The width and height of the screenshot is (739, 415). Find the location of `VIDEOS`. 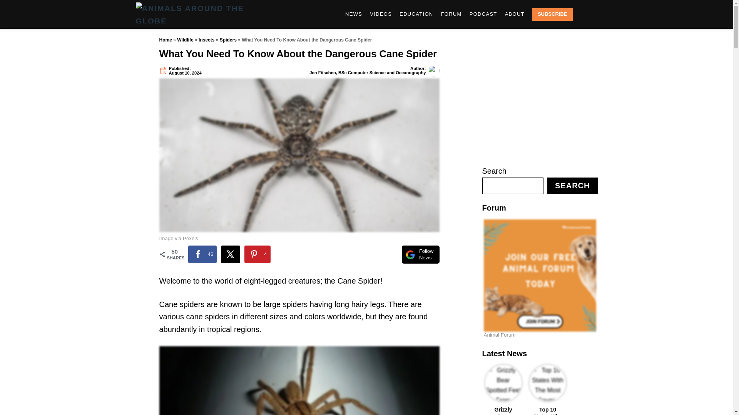

VIDEOS is located at coordinates (380, 14).